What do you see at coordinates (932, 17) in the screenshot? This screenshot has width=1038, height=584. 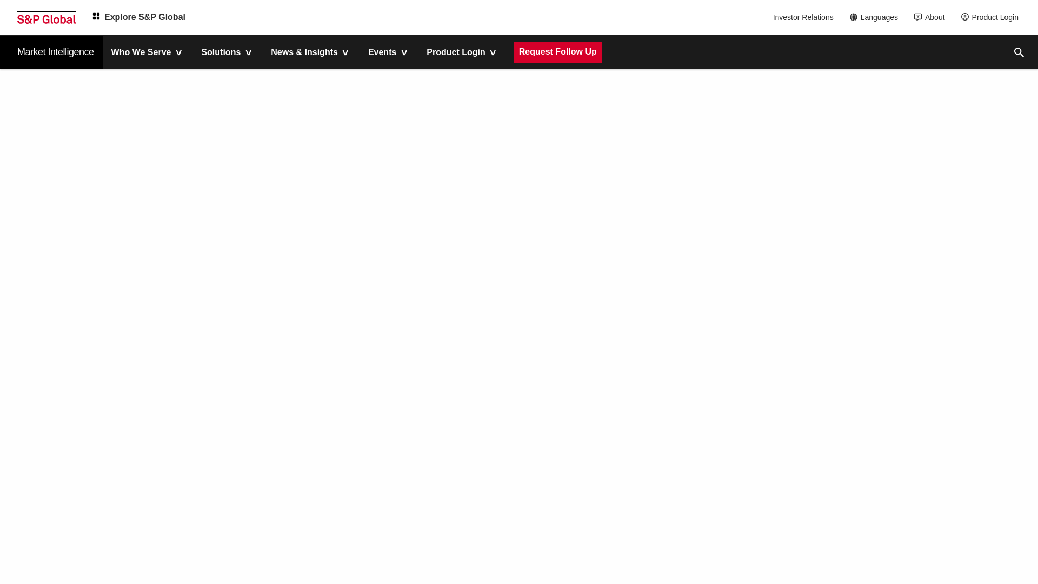 I see `About` at bounding box center [932, 17].